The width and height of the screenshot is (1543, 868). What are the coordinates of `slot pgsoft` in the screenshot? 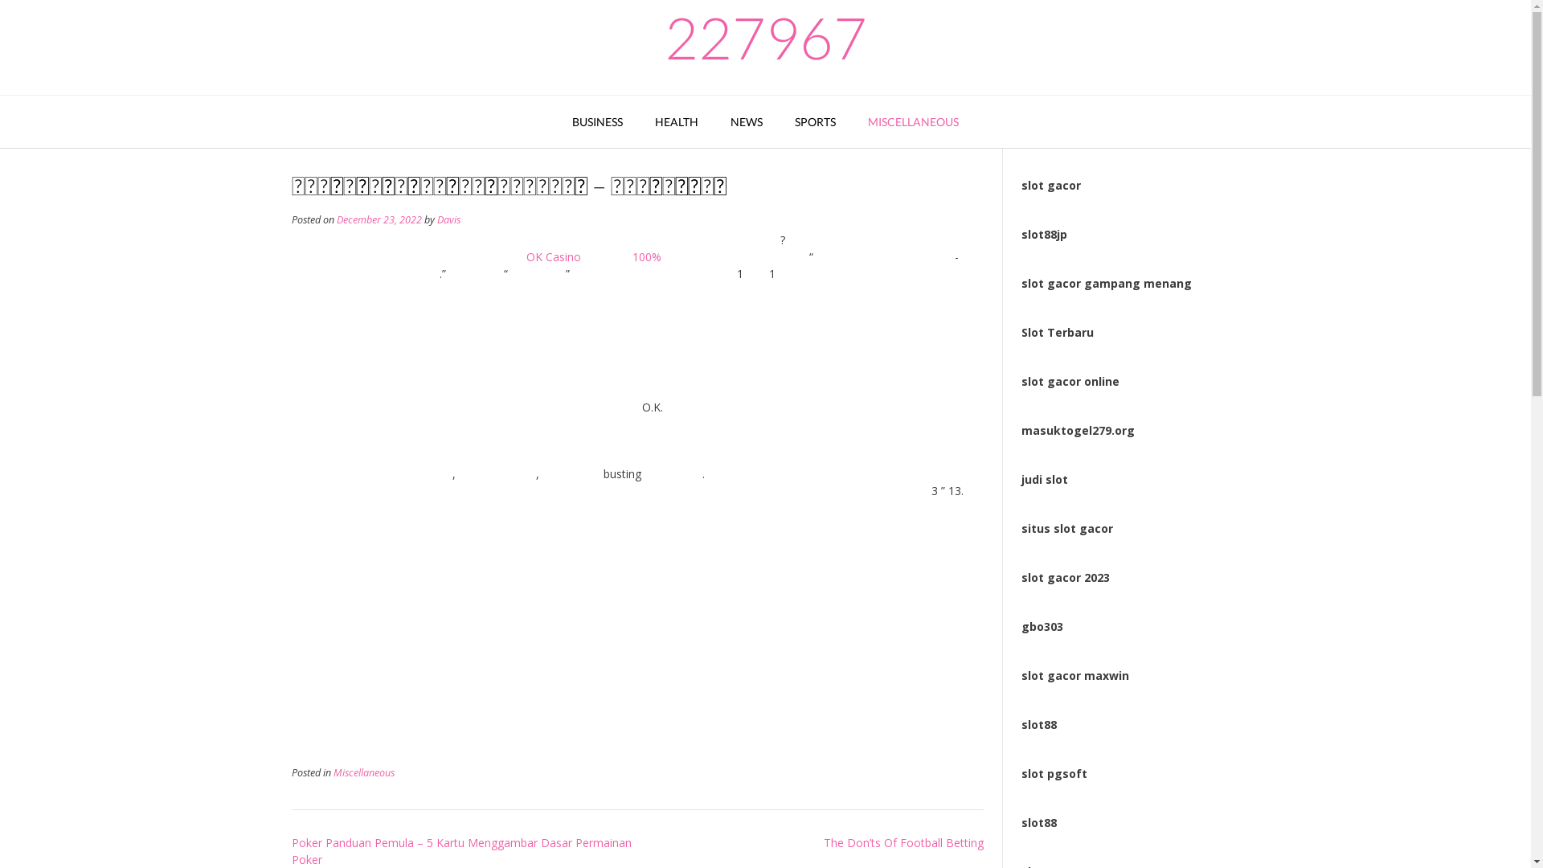 It's located at (1054, 773).